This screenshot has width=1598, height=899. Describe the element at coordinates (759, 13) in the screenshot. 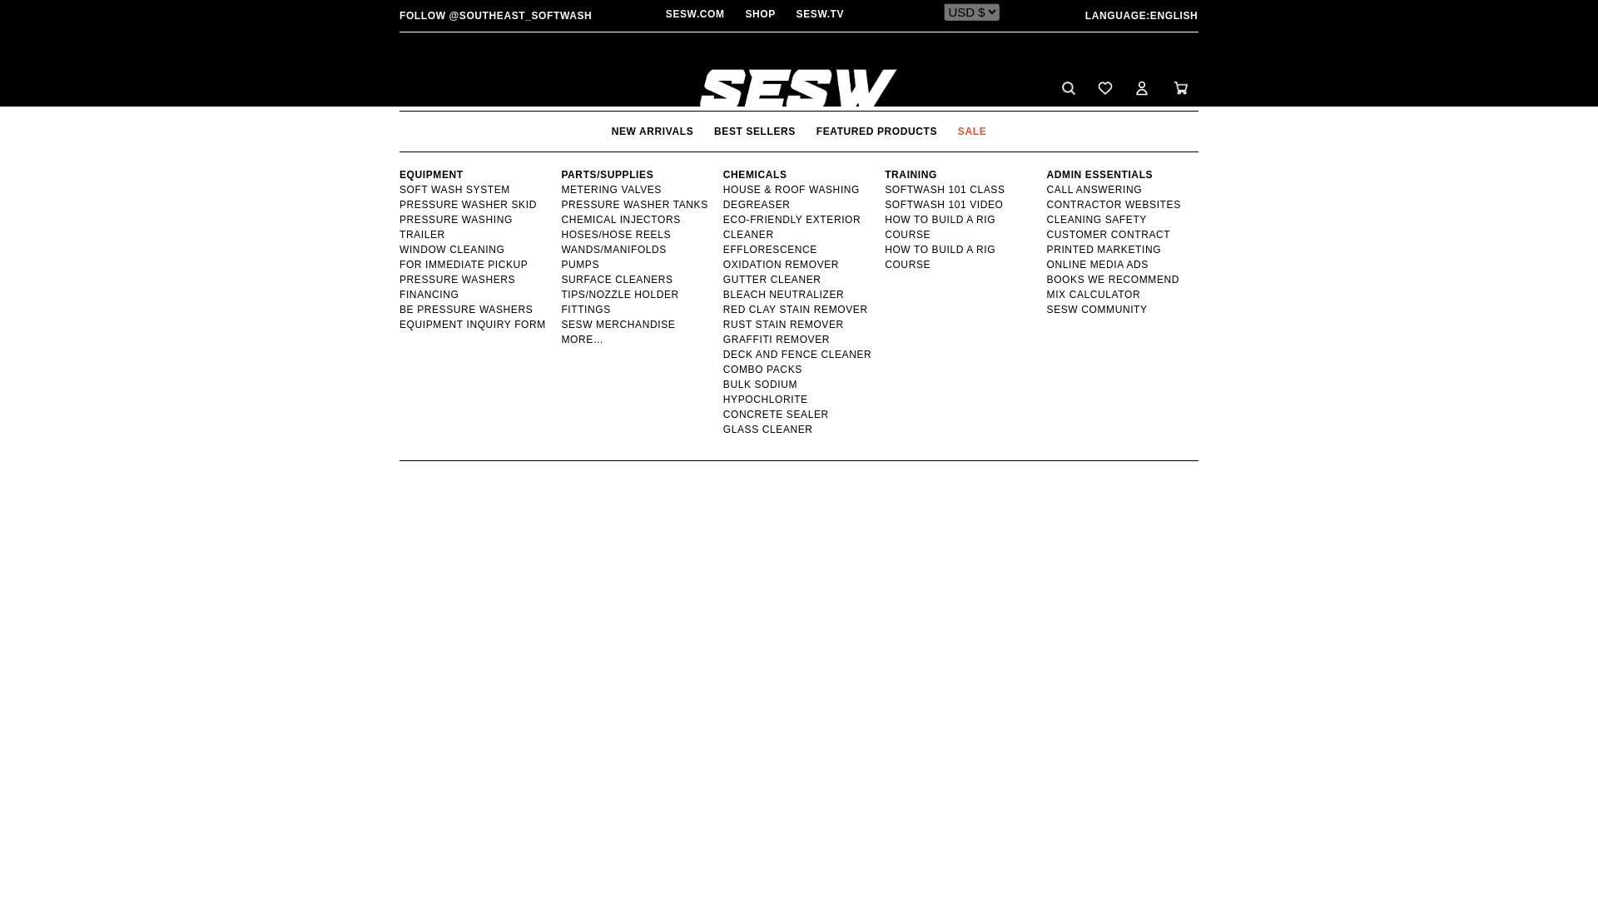

I see `SHOP` at that location.